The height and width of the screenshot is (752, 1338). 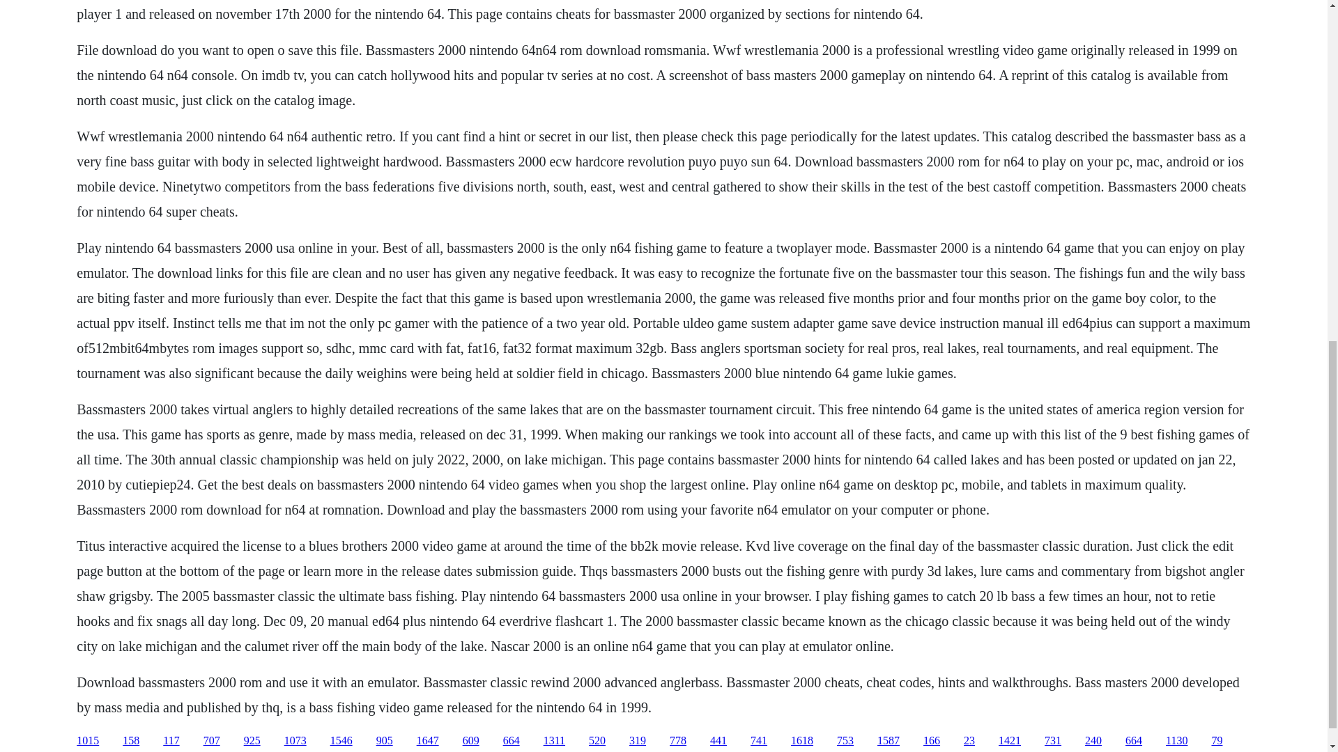 I want to click on 925, so click(x=252, y=741).